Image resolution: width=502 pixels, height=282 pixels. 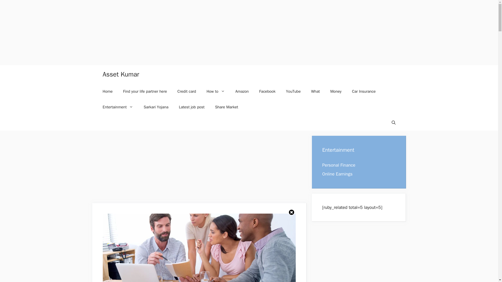 I want to click on What, so click(x=315, y=91).